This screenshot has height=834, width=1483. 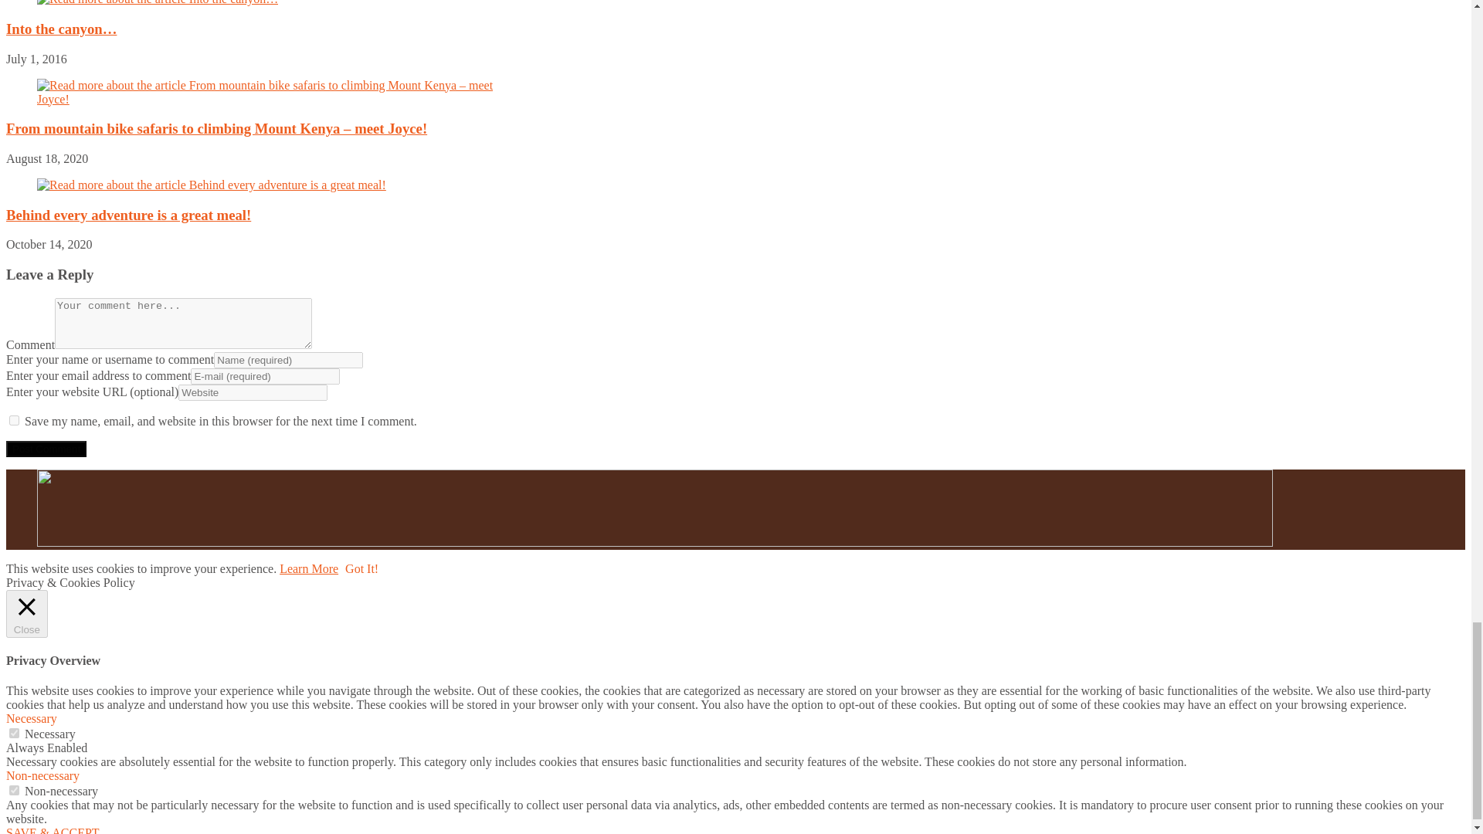 What do you see at coordinates (158, 3) in the screenshot?
I see `Into the canyon... Rift Valley Adventures` at bounding box center [158, 3].